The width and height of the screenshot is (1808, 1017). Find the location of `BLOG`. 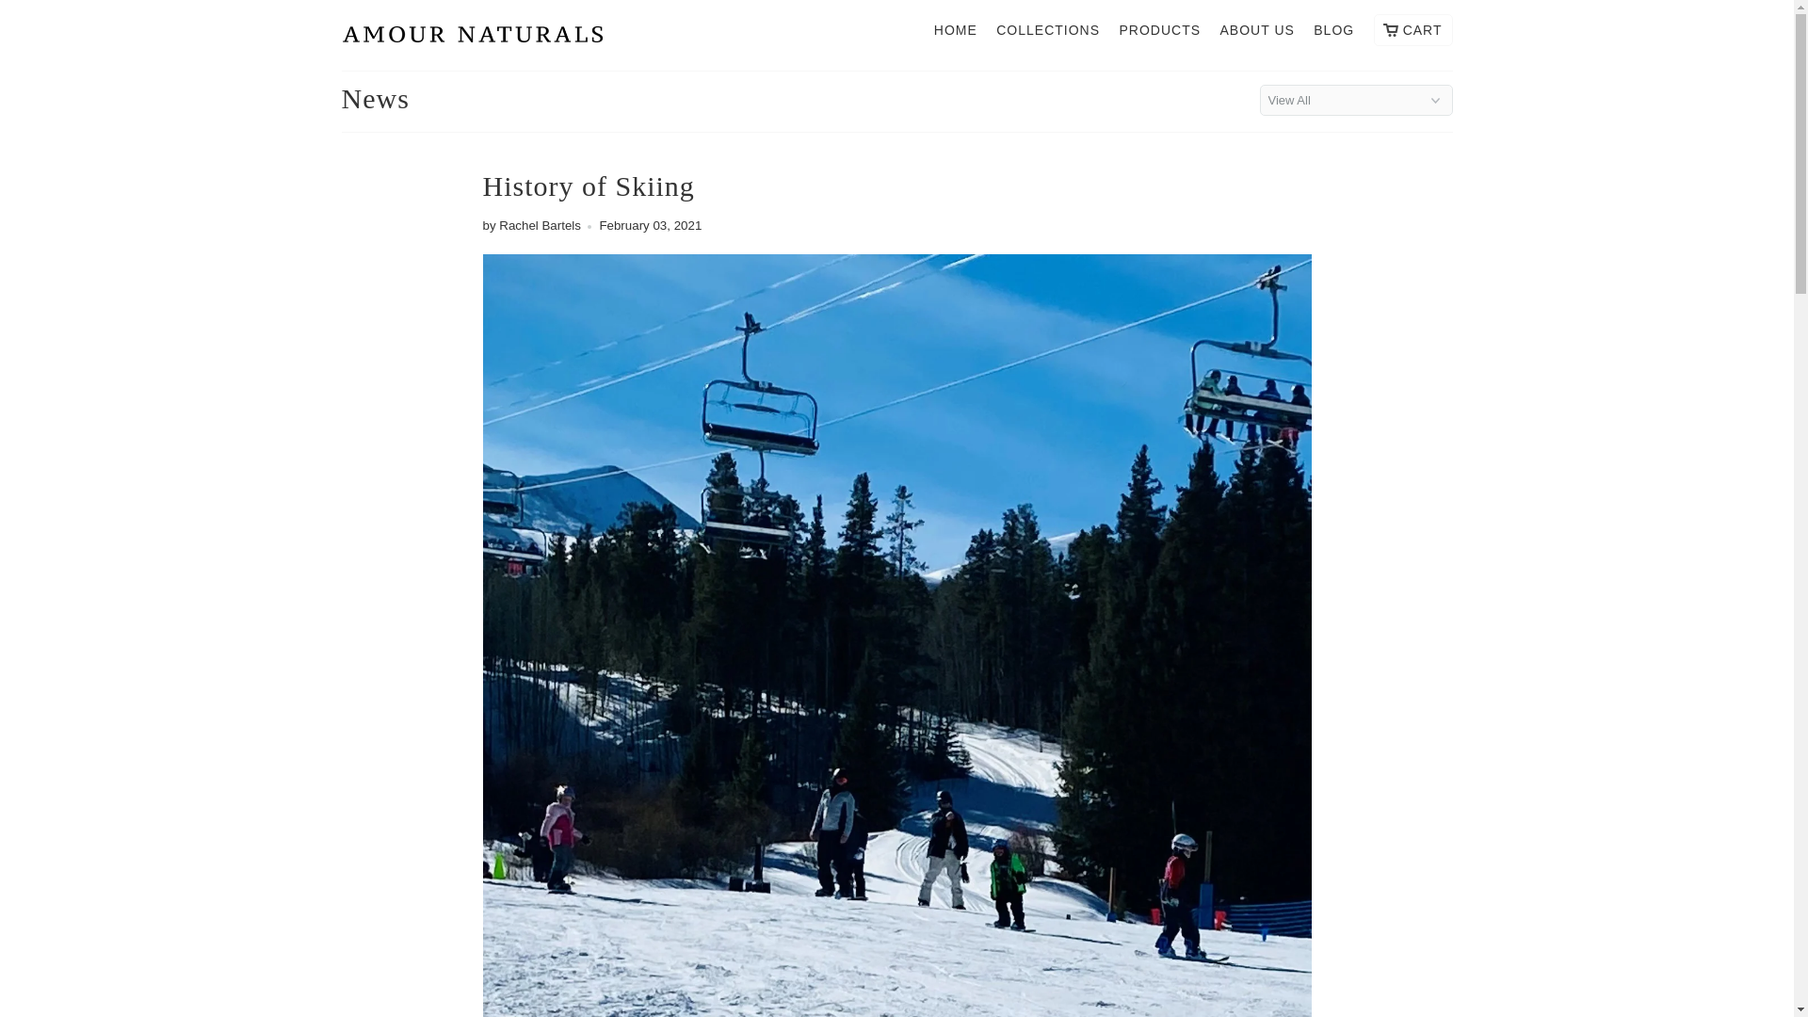

BLOG is located at coordinates (1333, 34).